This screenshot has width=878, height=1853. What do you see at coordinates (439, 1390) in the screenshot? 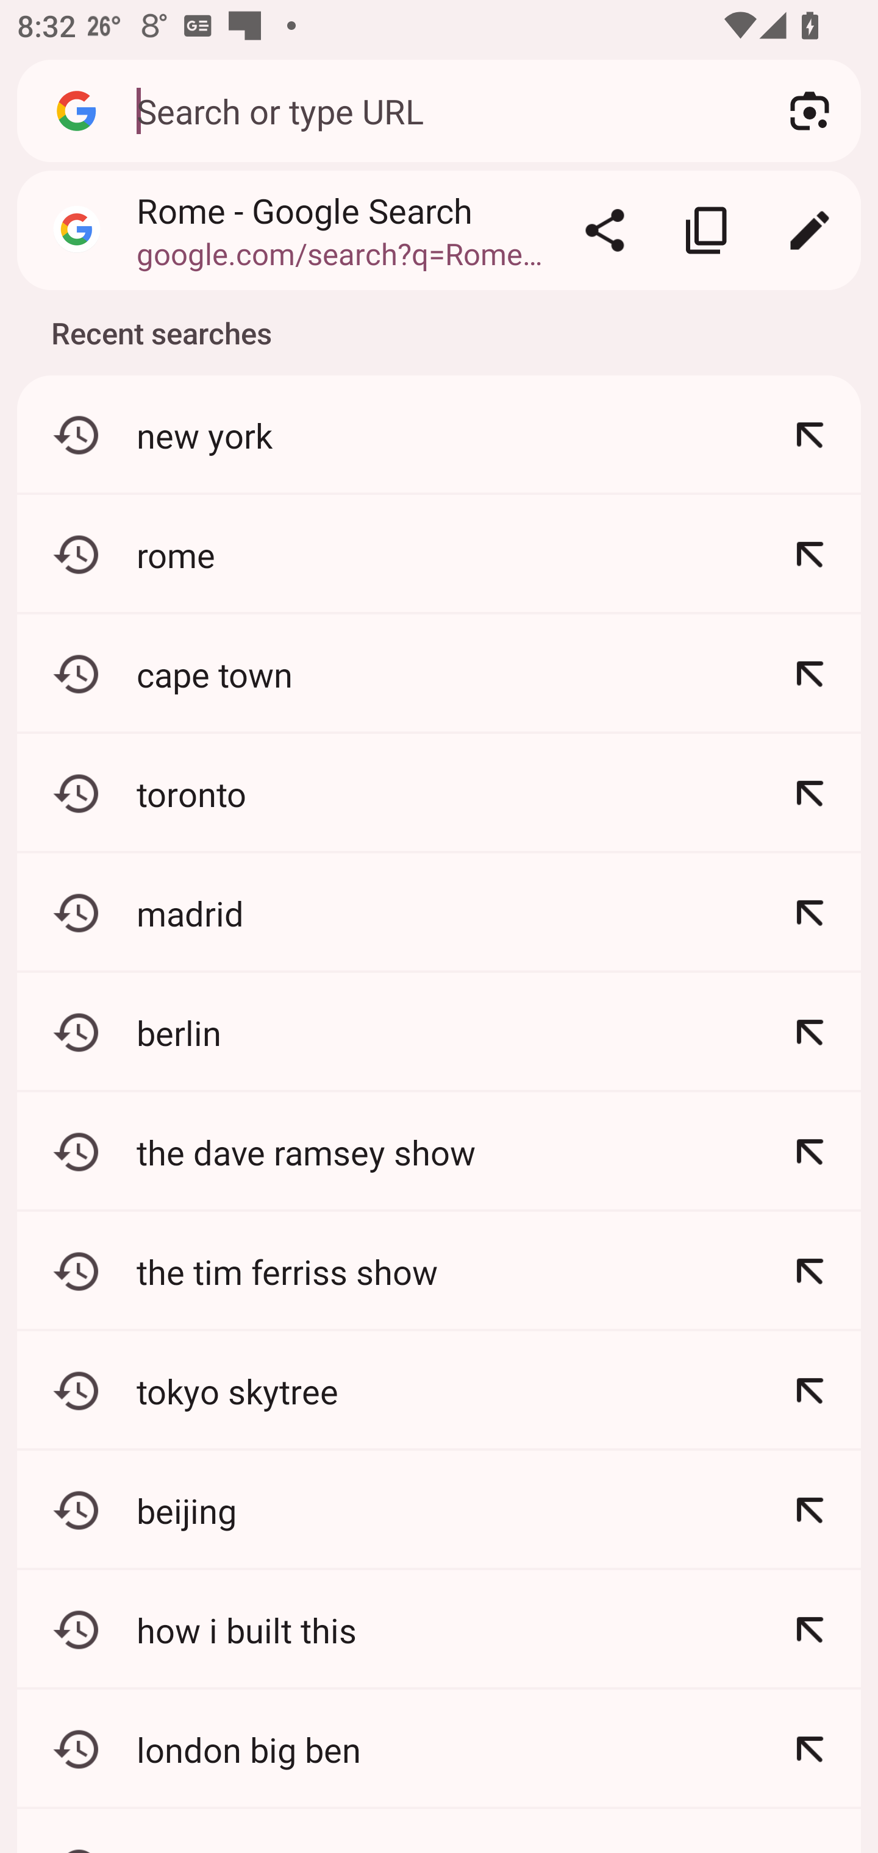
I see `tokyo skytree Refine: tokyo skytree` at bounding box center [439, 1390].